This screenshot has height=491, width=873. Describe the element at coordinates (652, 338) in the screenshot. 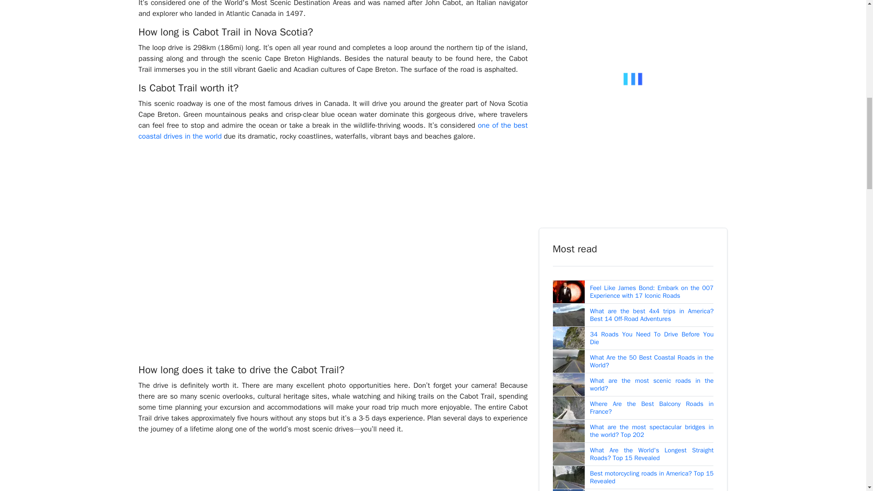

I see `34 Roads You Need To Drive Before You Die` at that location.